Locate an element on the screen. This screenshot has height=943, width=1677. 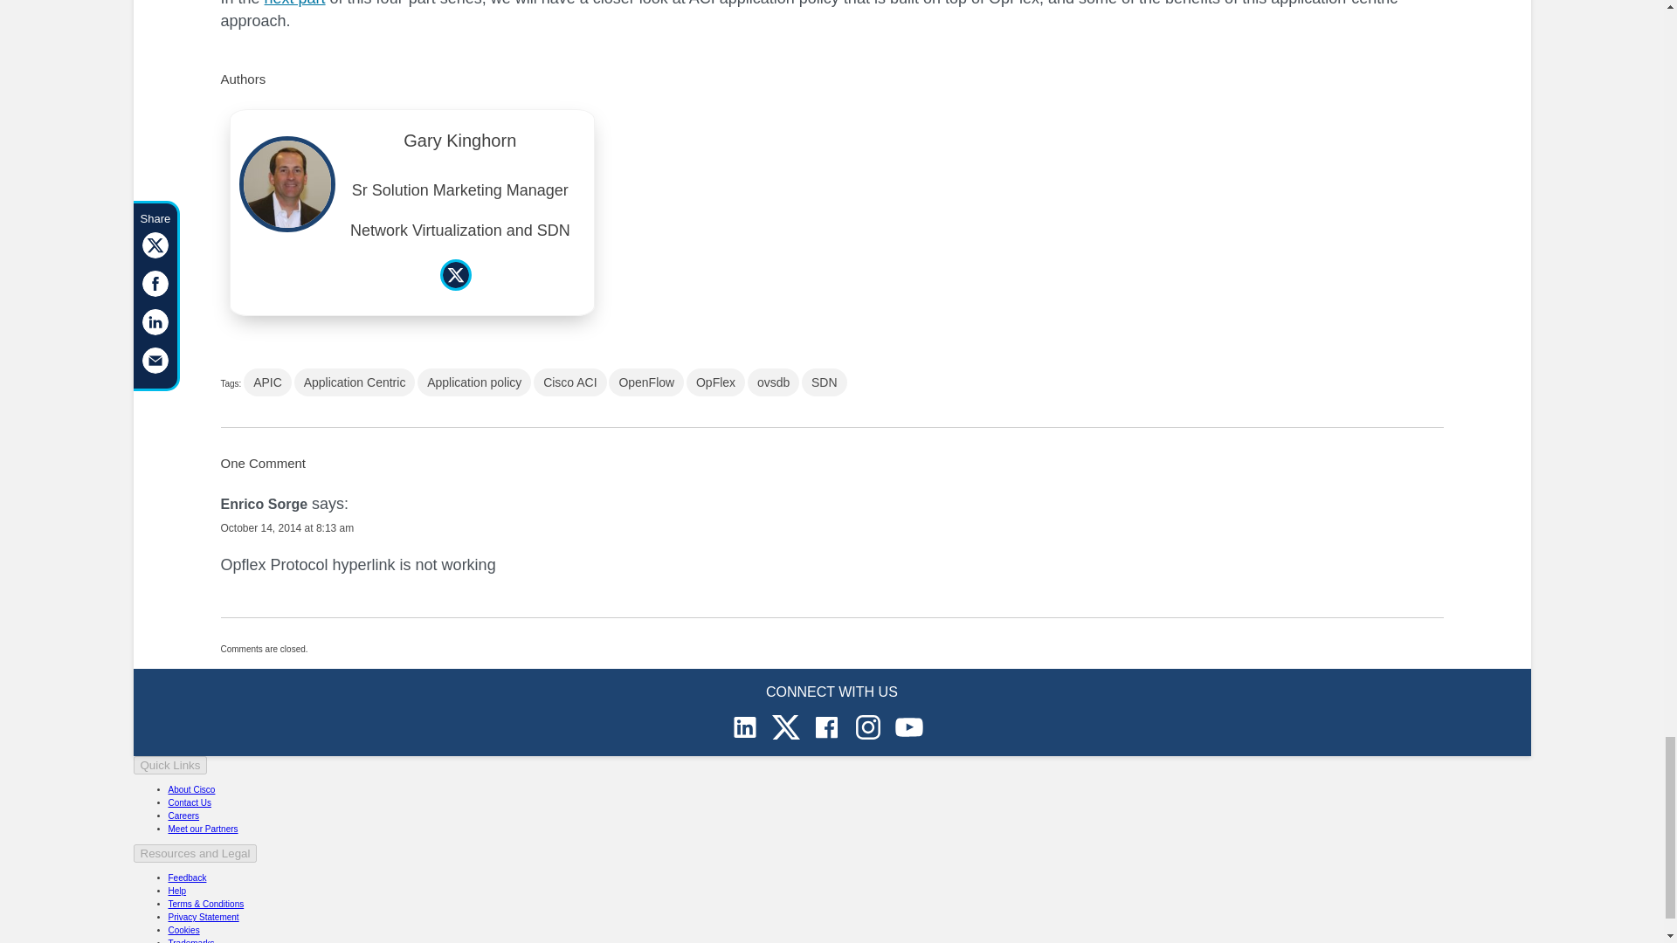
Cisco ACI is located at coordinates (569, 382).